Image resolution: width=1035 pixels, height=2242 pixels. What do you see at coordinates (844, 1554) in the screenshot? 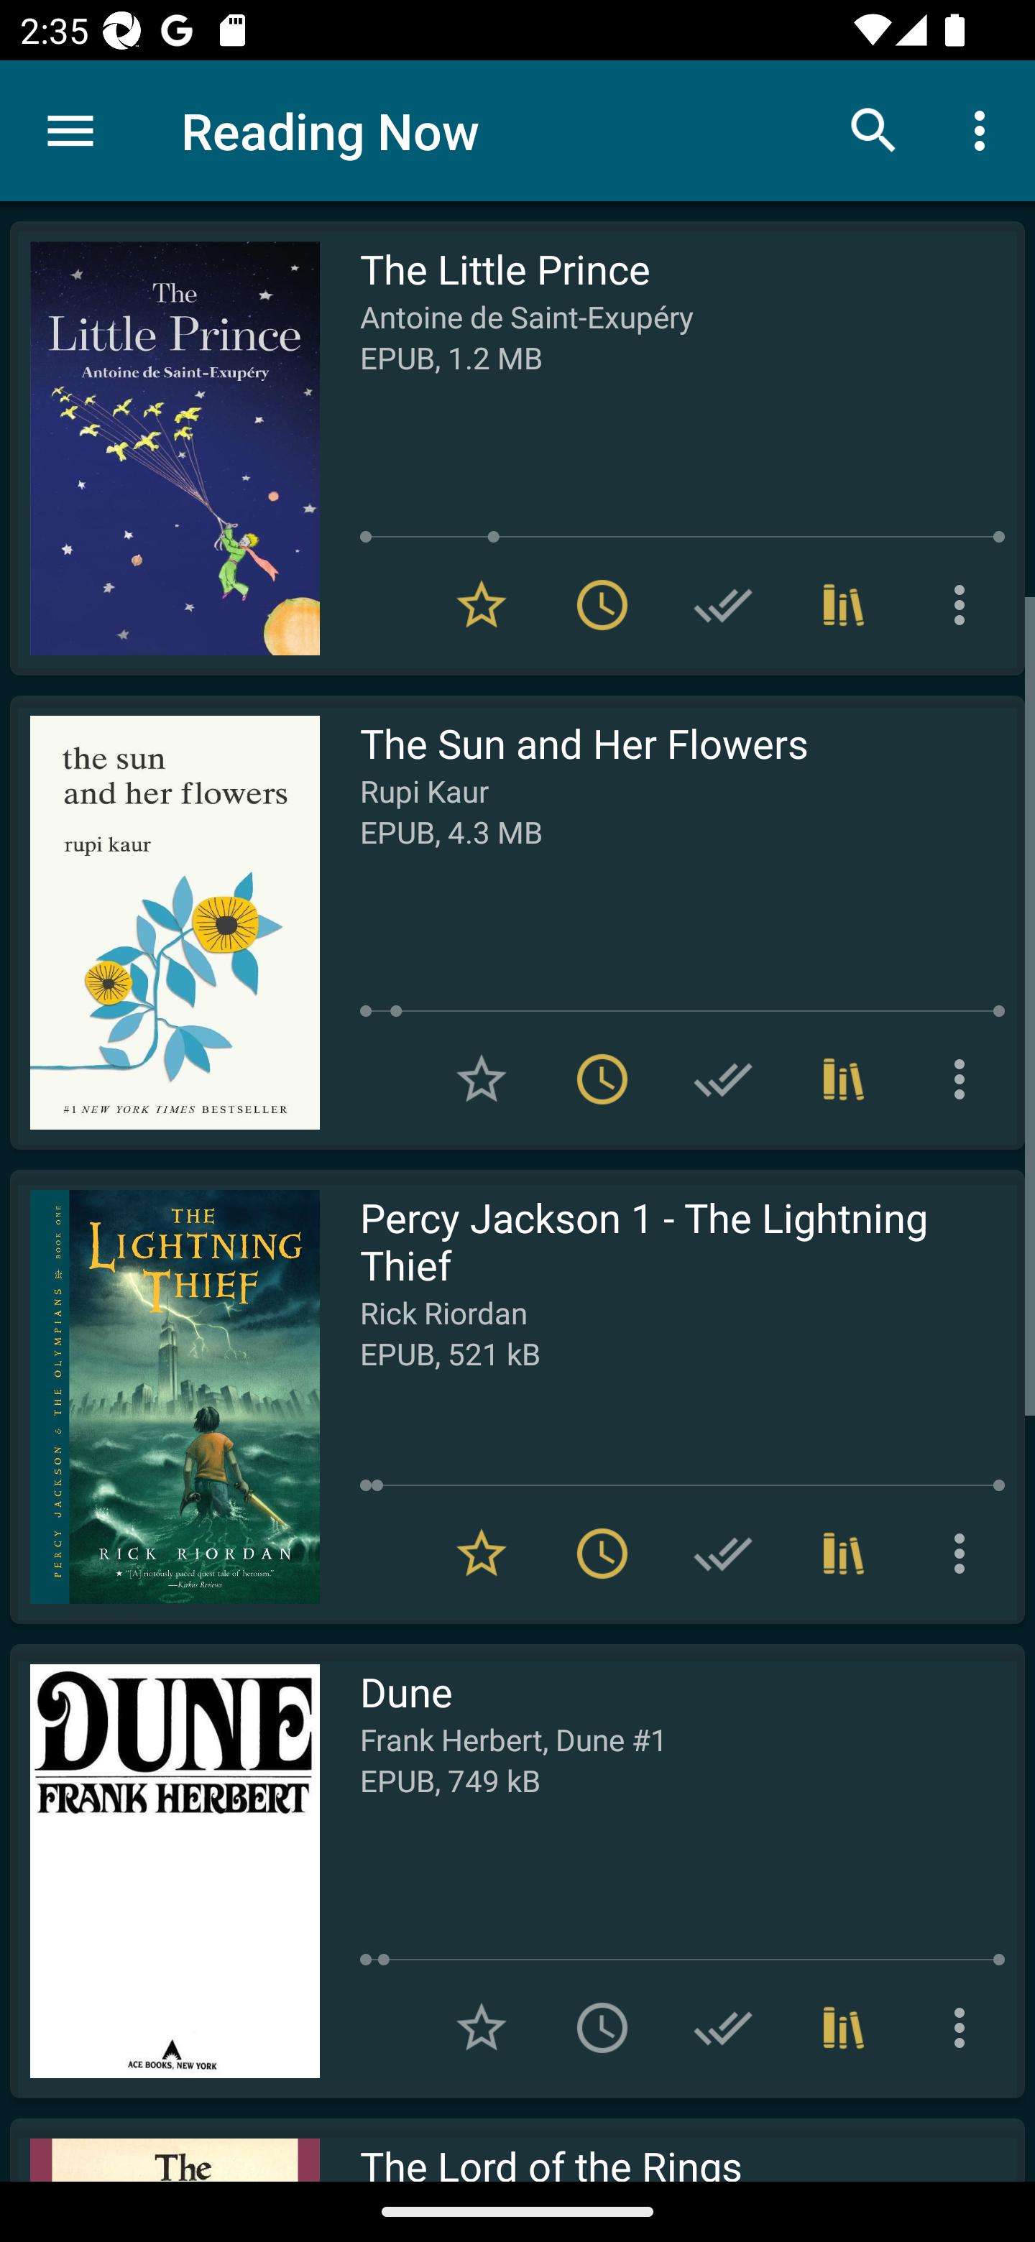
I see `Collections (1)` at bounding box center [844, 1554].